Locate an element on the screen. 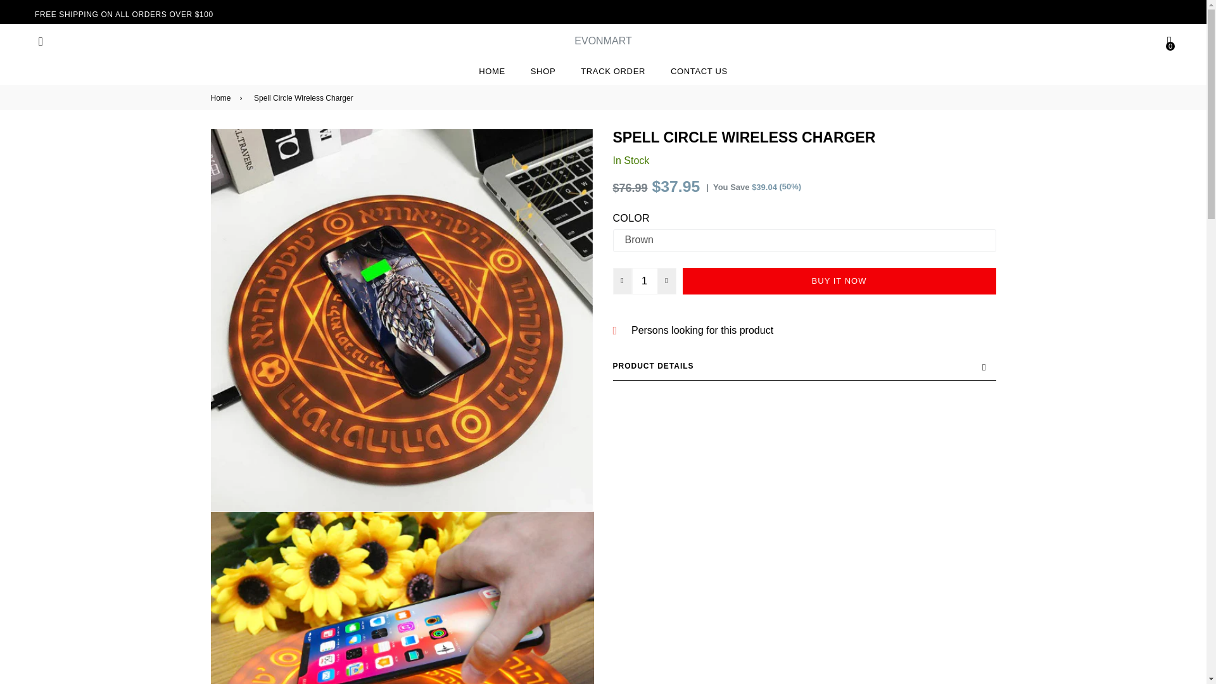 The width and height of the screenshot is (1216, 684). SHOP is located at coordinates (542, 71).